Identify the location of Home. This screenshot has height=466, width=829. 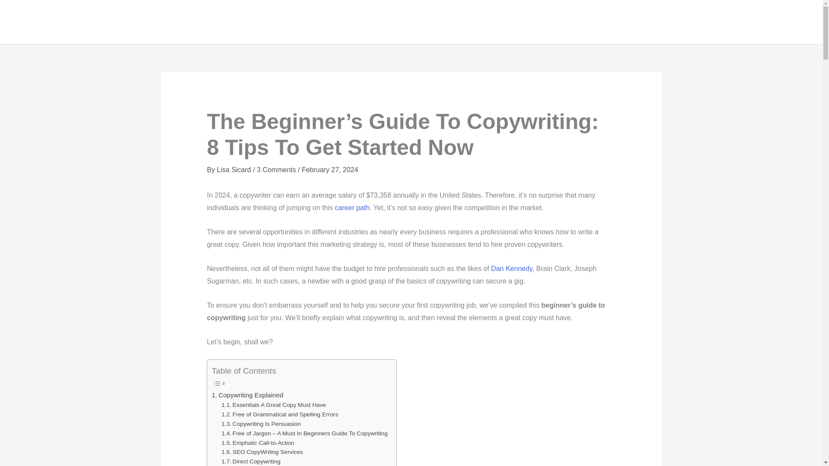
(556, 22).